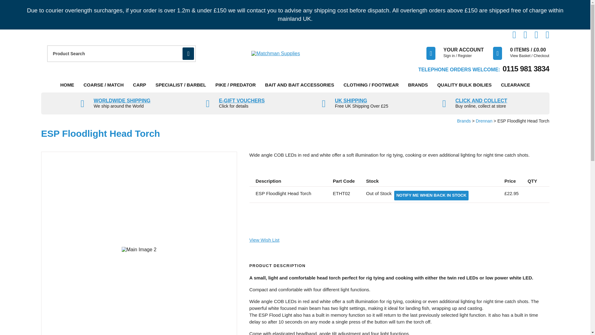 This screenshot has height=335, width=595. Describe the element at coordinates (526, 69) in the screenshot. I see `0115 981 3834` at that location.